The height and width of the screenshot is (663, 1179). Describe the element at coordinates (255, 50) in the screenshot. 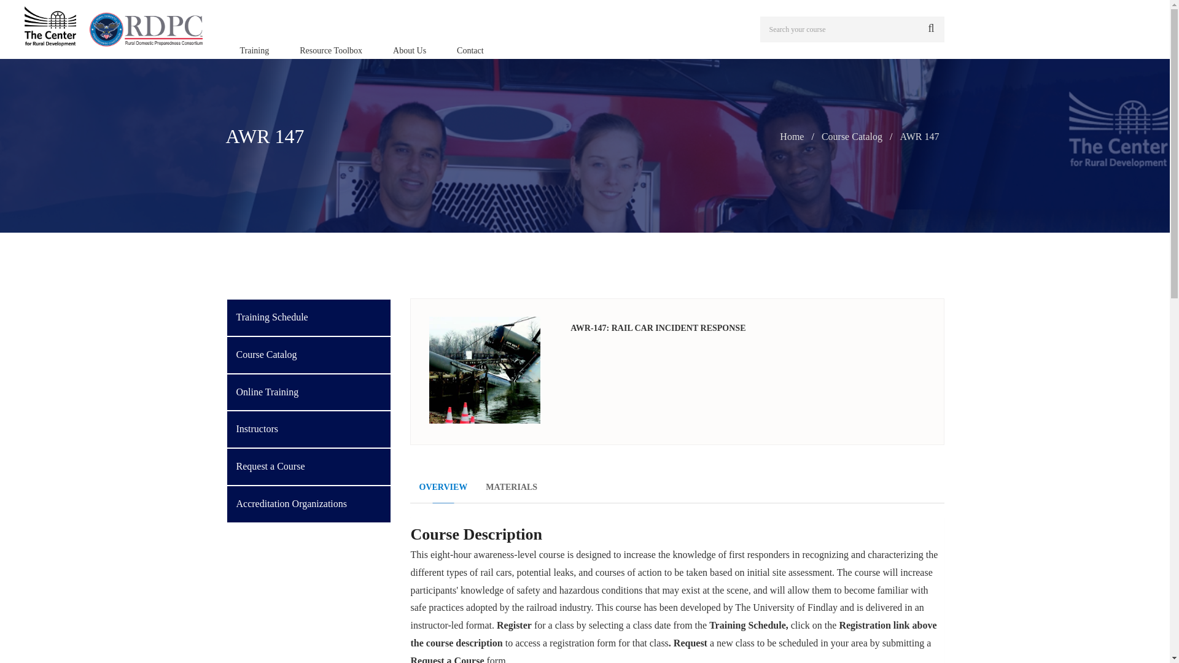

I see `Training` at that location.